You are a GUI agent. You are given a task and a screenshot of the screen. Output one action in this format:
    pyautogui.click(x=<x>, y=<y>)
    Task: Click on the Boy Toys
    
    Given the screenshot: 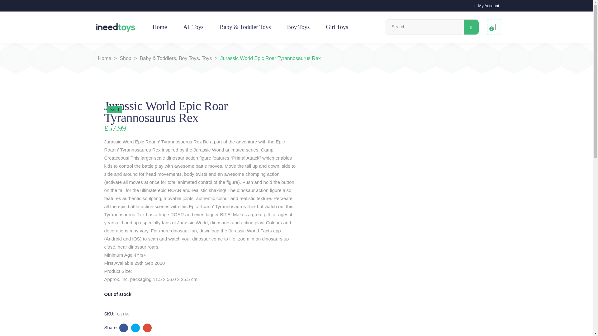 What is the action you would take?
    pyautogui.click(x=189, y=58)
    